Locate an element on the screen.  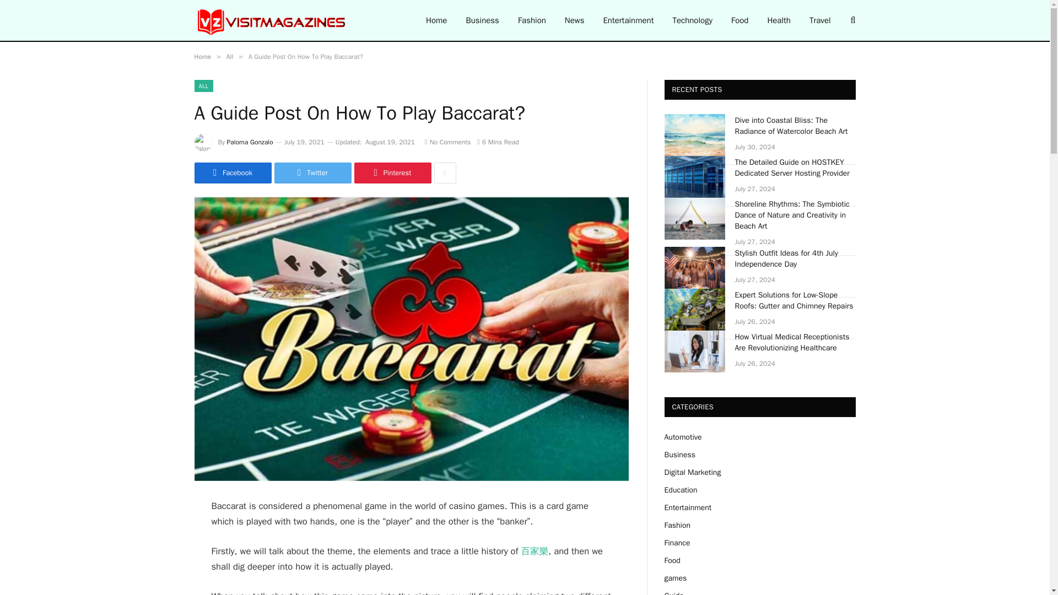
Twitter is located at coordinates (312, 172).